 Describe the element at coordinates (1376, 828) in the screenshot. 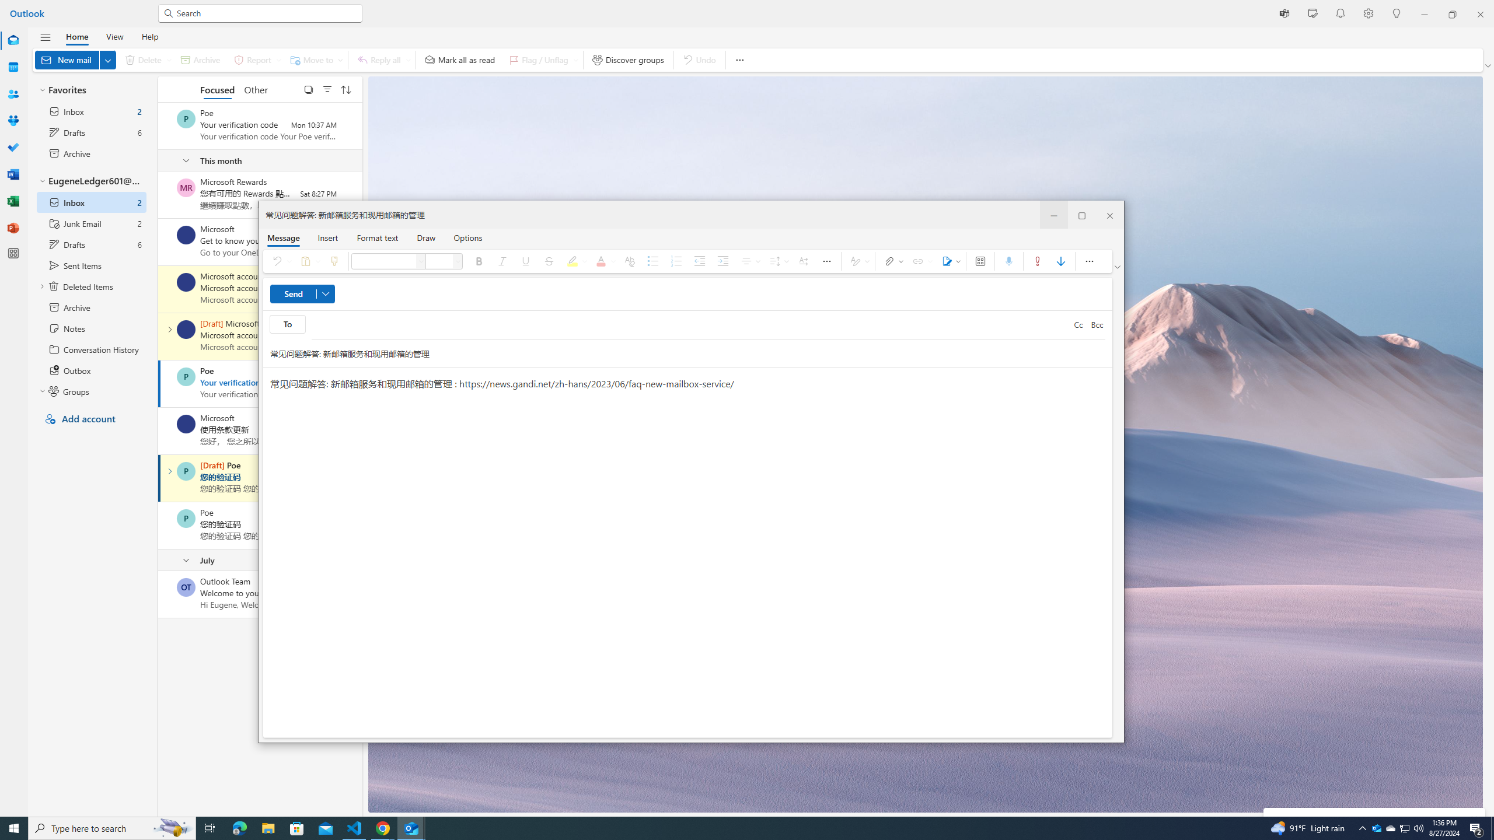

I see `System Promoted Notification Area` at that location.